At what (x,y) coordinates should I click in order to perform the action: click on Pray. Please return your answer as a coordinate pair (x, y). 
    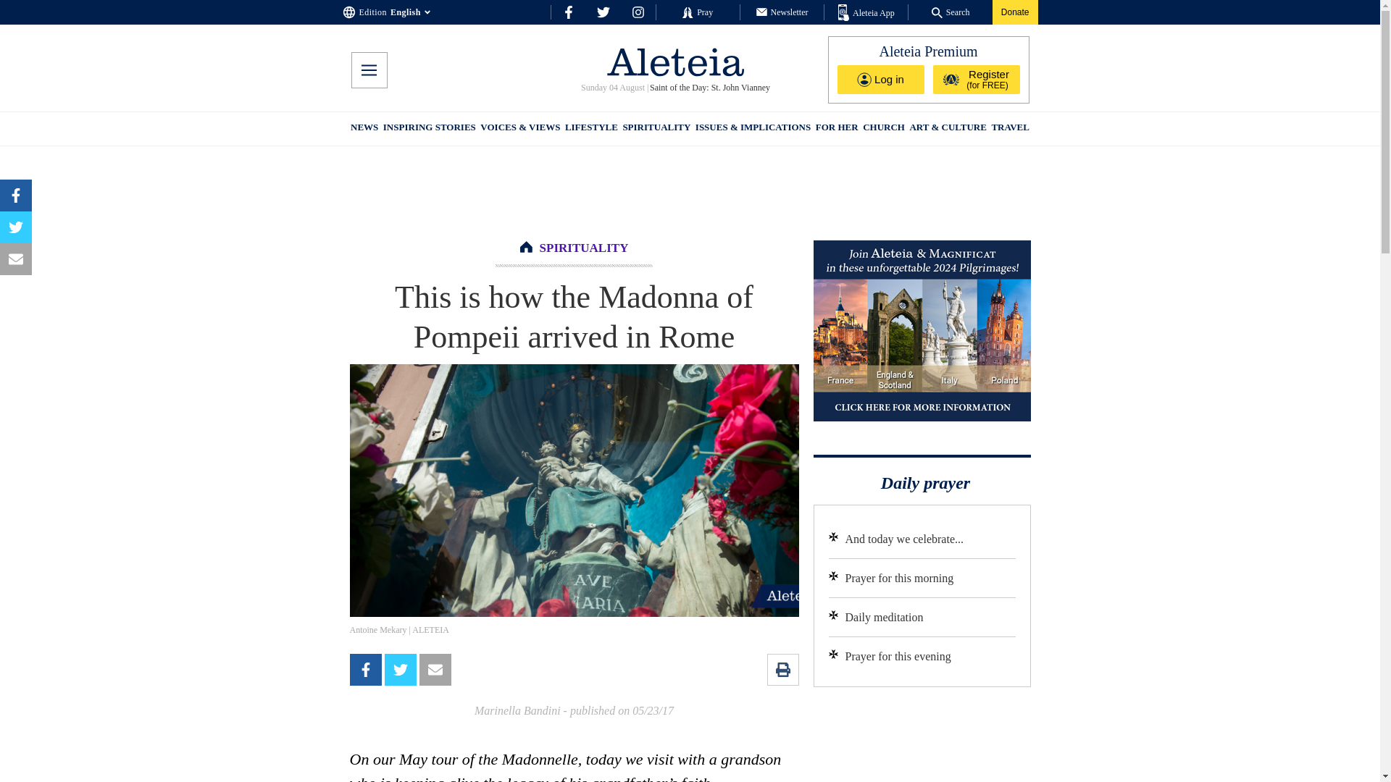
    Looking at the image, I should click on (697, 12).